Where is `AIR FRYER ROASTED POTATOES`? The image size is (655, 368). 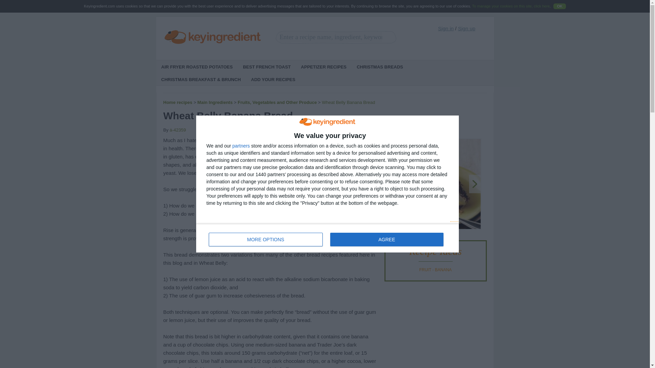
AIR FRYER ROASTED POTATOES is located at coordinates (197, 66).